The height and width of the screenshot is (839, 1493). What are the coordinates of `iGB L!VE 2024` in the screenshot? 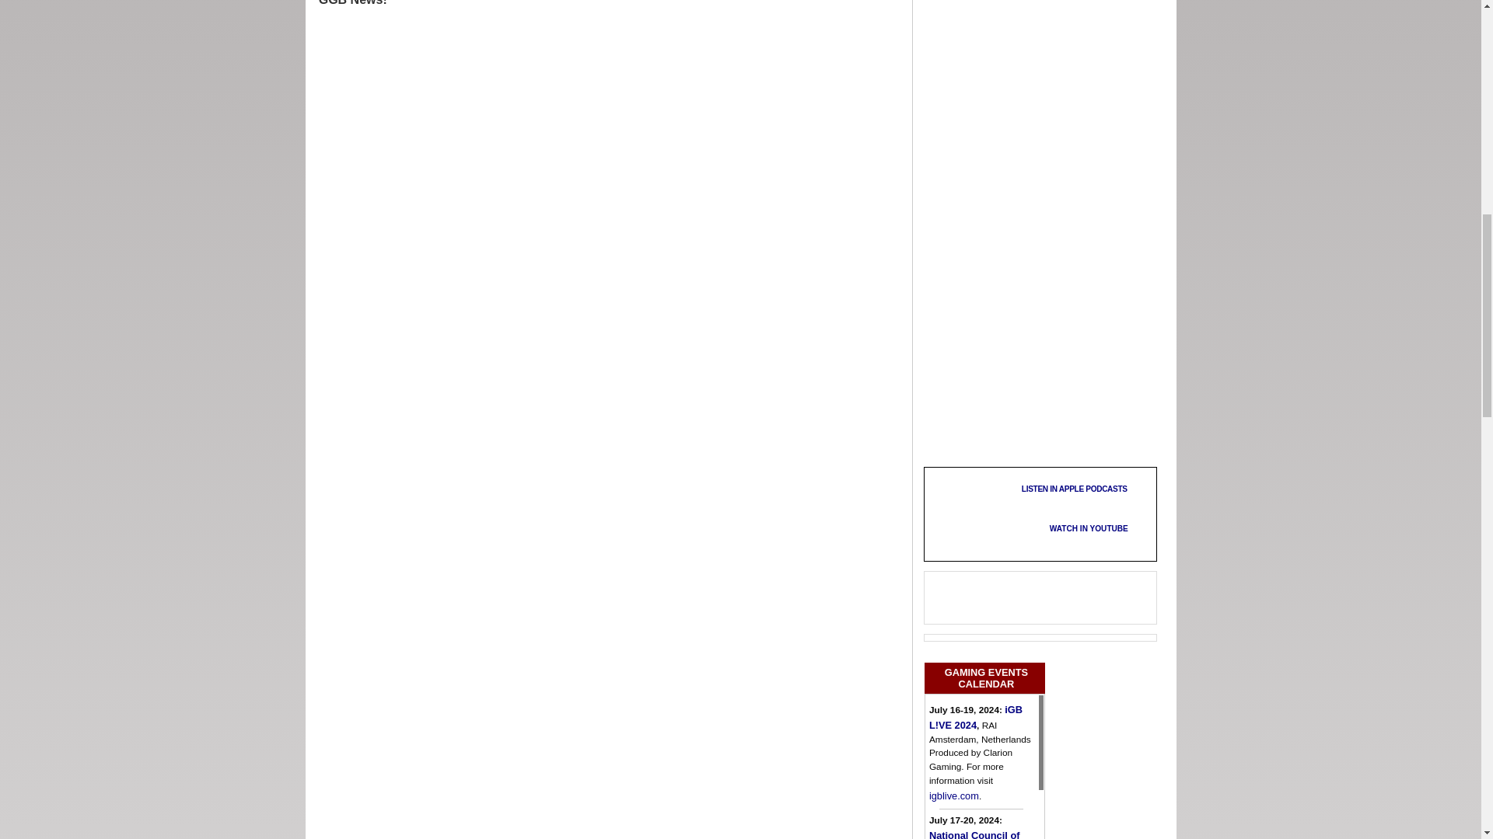 It's located at (953, 795).